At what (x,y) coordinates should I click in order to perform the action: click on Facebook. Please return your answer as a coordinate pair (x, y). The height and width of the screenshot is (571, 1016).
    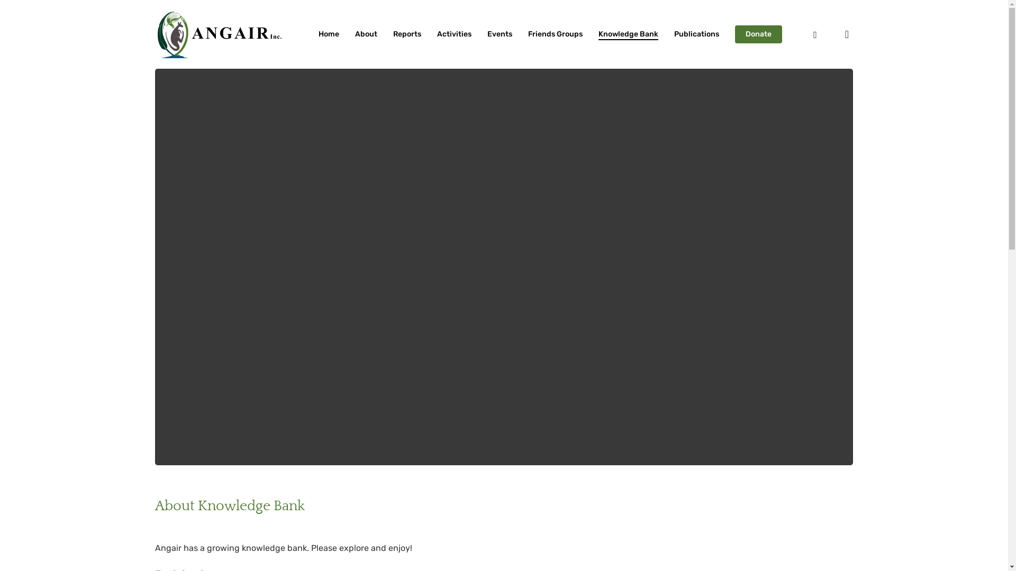
    Looking at the image, I should click on (815, 34).